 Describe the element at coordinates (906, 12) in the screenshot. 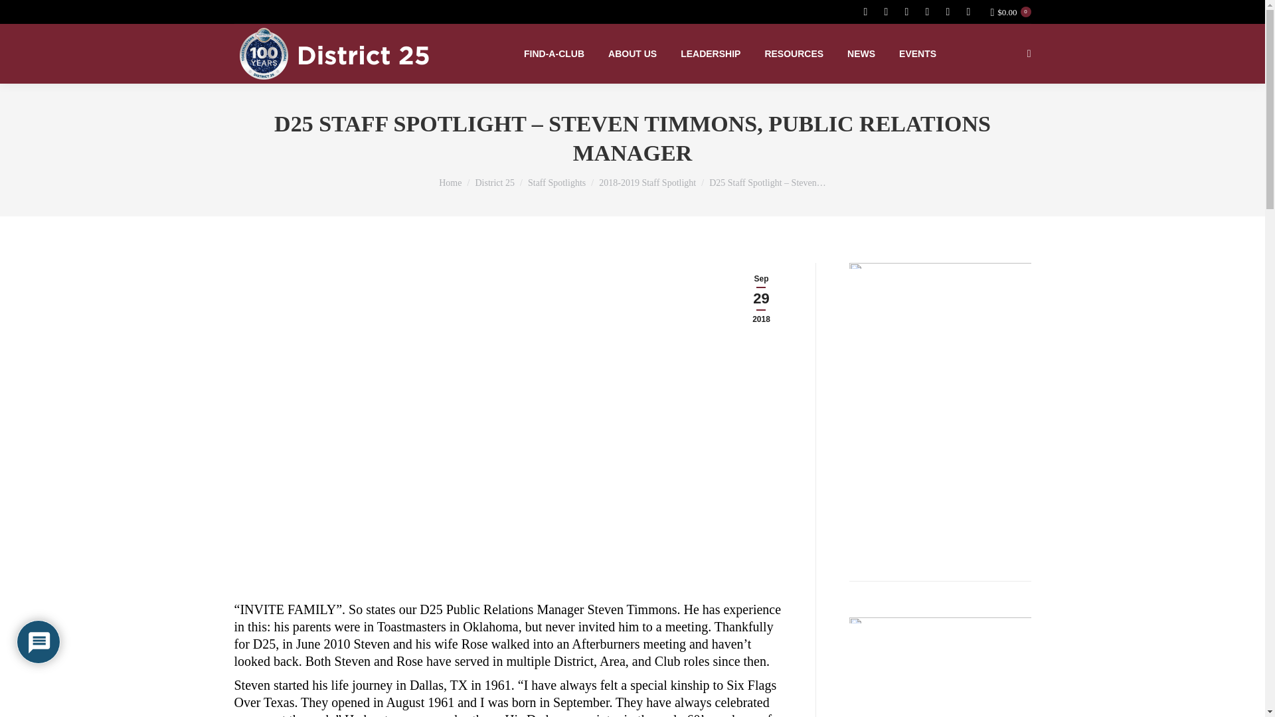

I see `YouTube page opens in new window` at that location.